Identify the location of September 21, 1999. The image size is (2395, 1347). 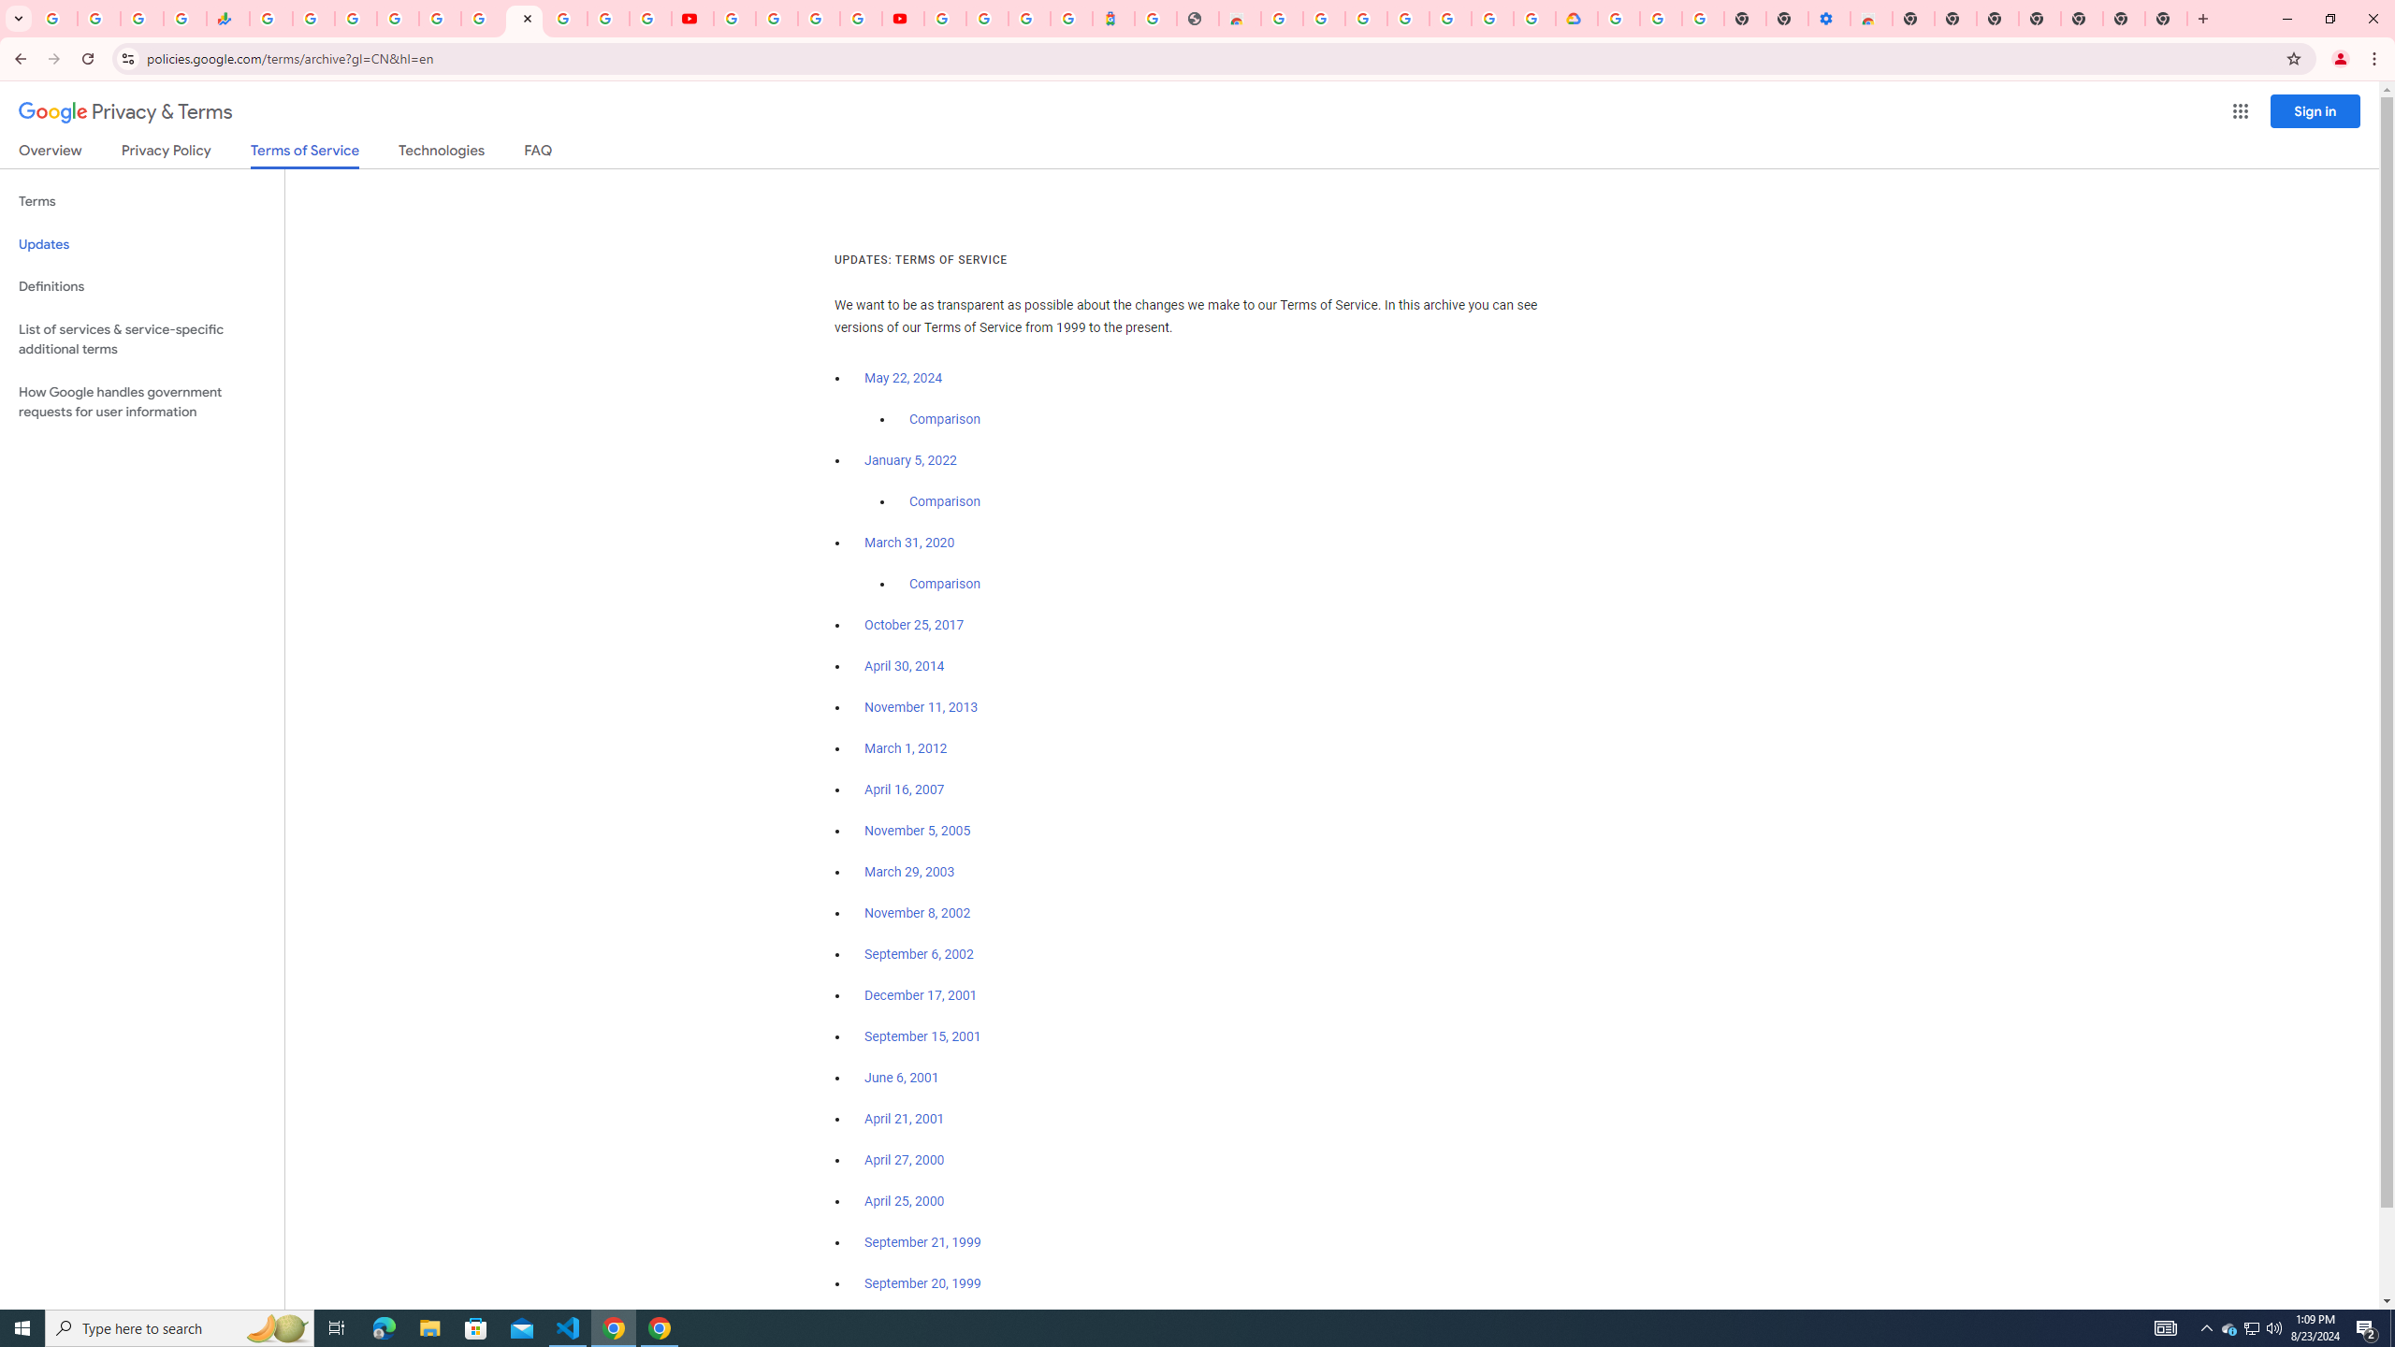
(922, 1242).